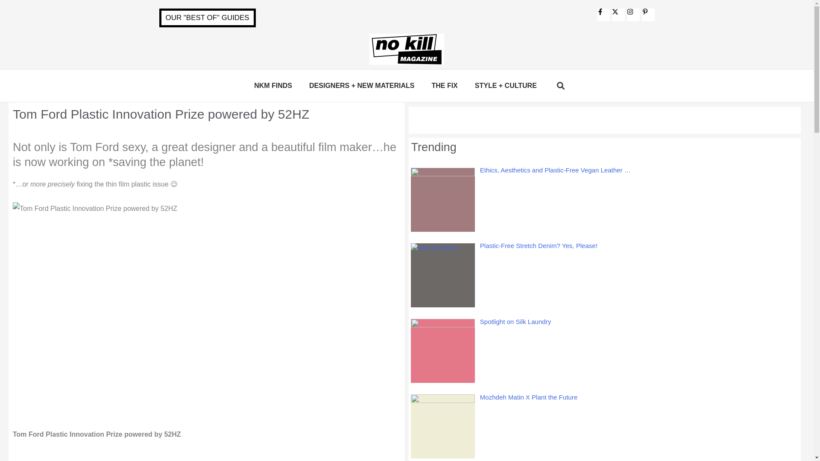 Image resolution: width=820 pixels, height=461 pixels. What do you see at coordinates (528, 397) in the screenshot?
I see `Mozhdeh Matin X Plant the Future` at bounding box center [528, 397].